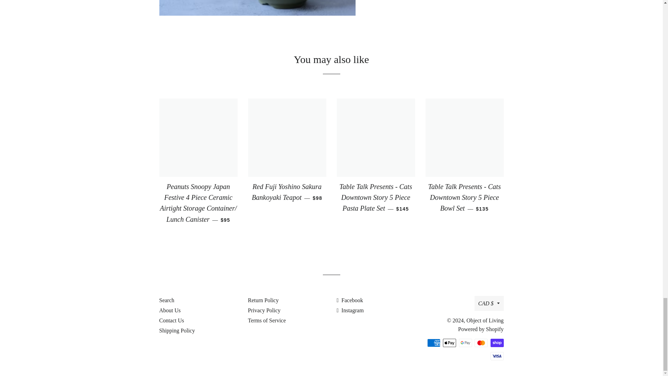 Image resolution: width=668 pixels, height=376 pixels. What do you see at coordinates (350, 300) in the screenshot?
I see `Object of Living on Facebook` at bounding box center [350, 300].